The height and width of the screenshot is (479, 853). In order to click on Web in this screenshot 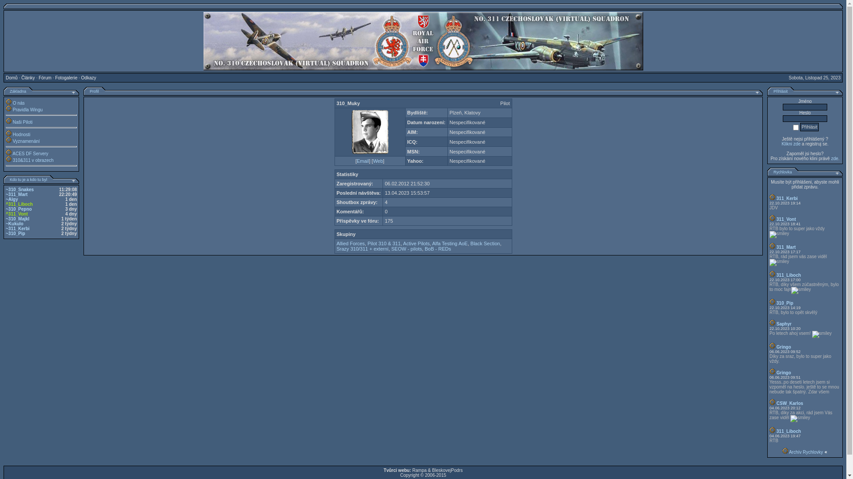, I will do `click(378, 161)`.